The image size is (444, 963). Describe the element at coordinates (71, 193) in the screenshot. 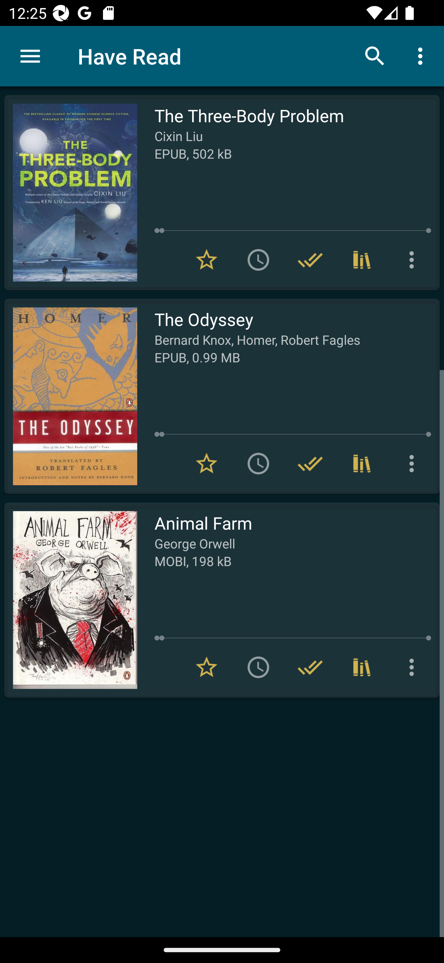

I see `Read The Three-Body Problem` at that location.